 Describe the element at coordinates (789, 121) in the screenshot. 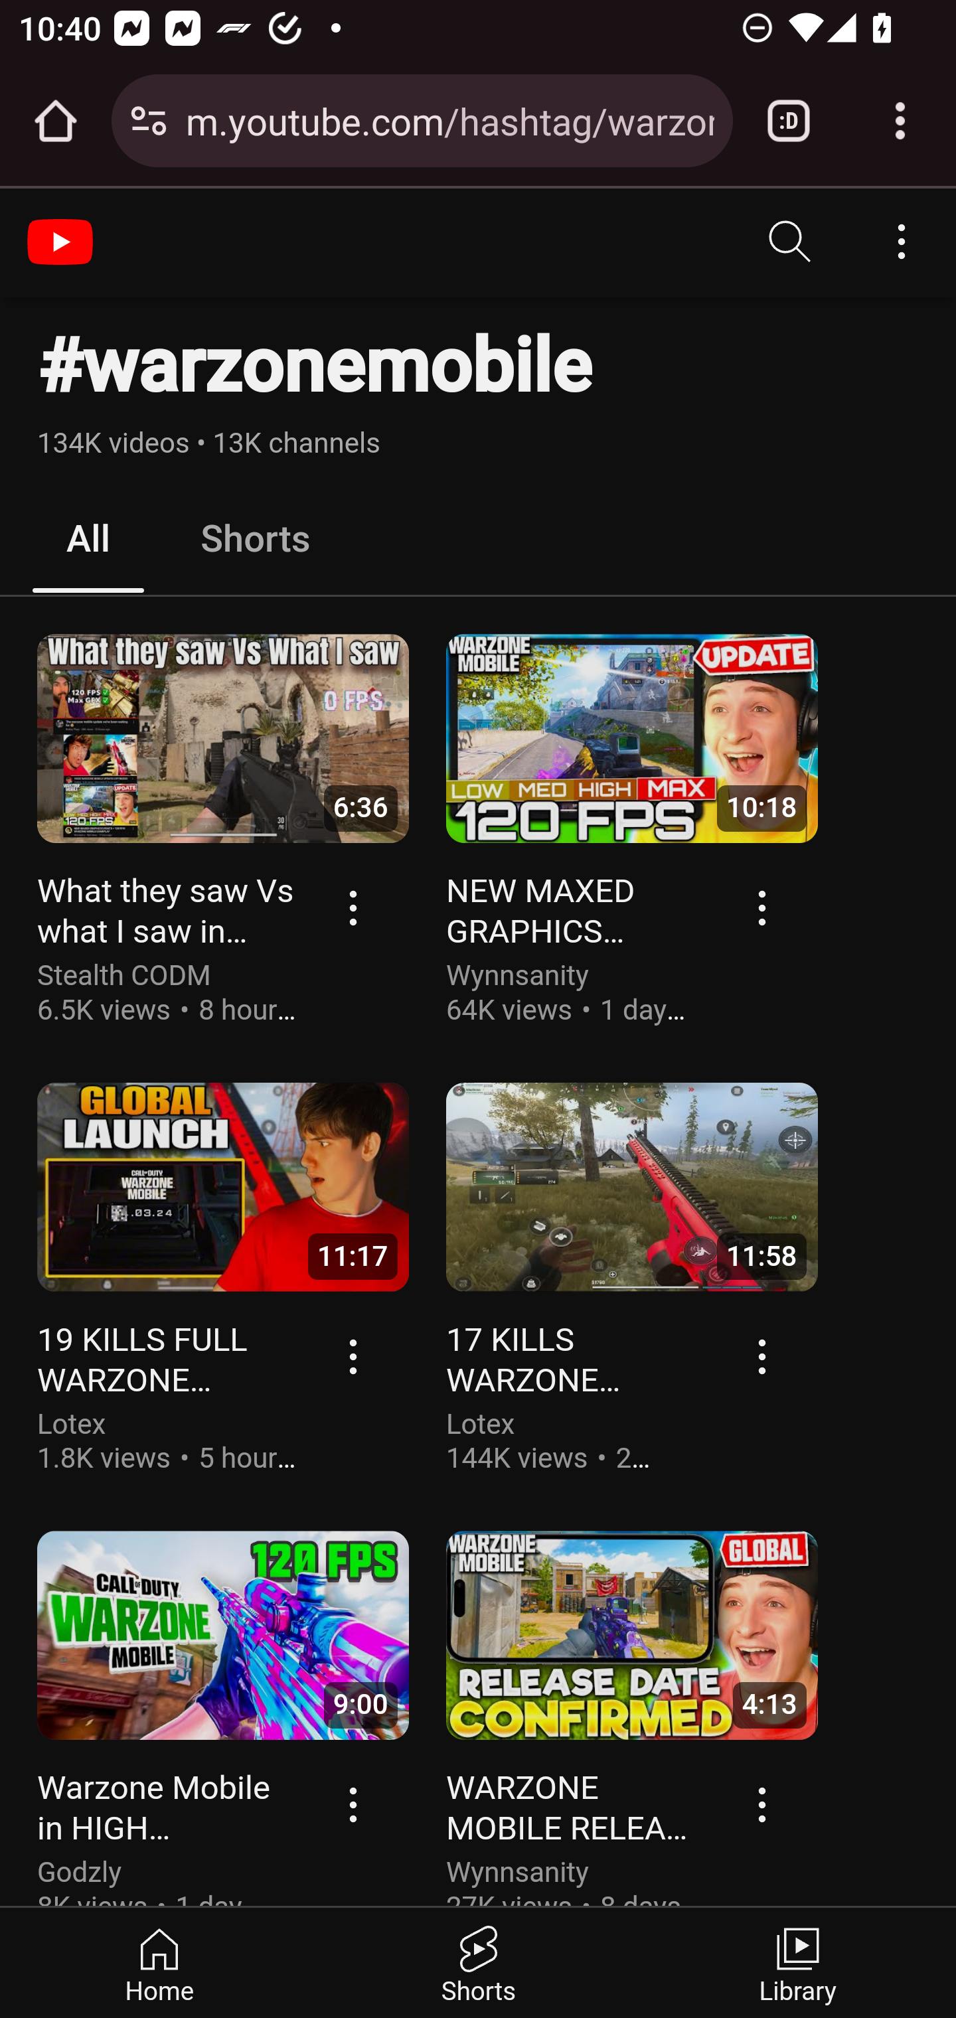

I see `Switch or close tabs` at that location.